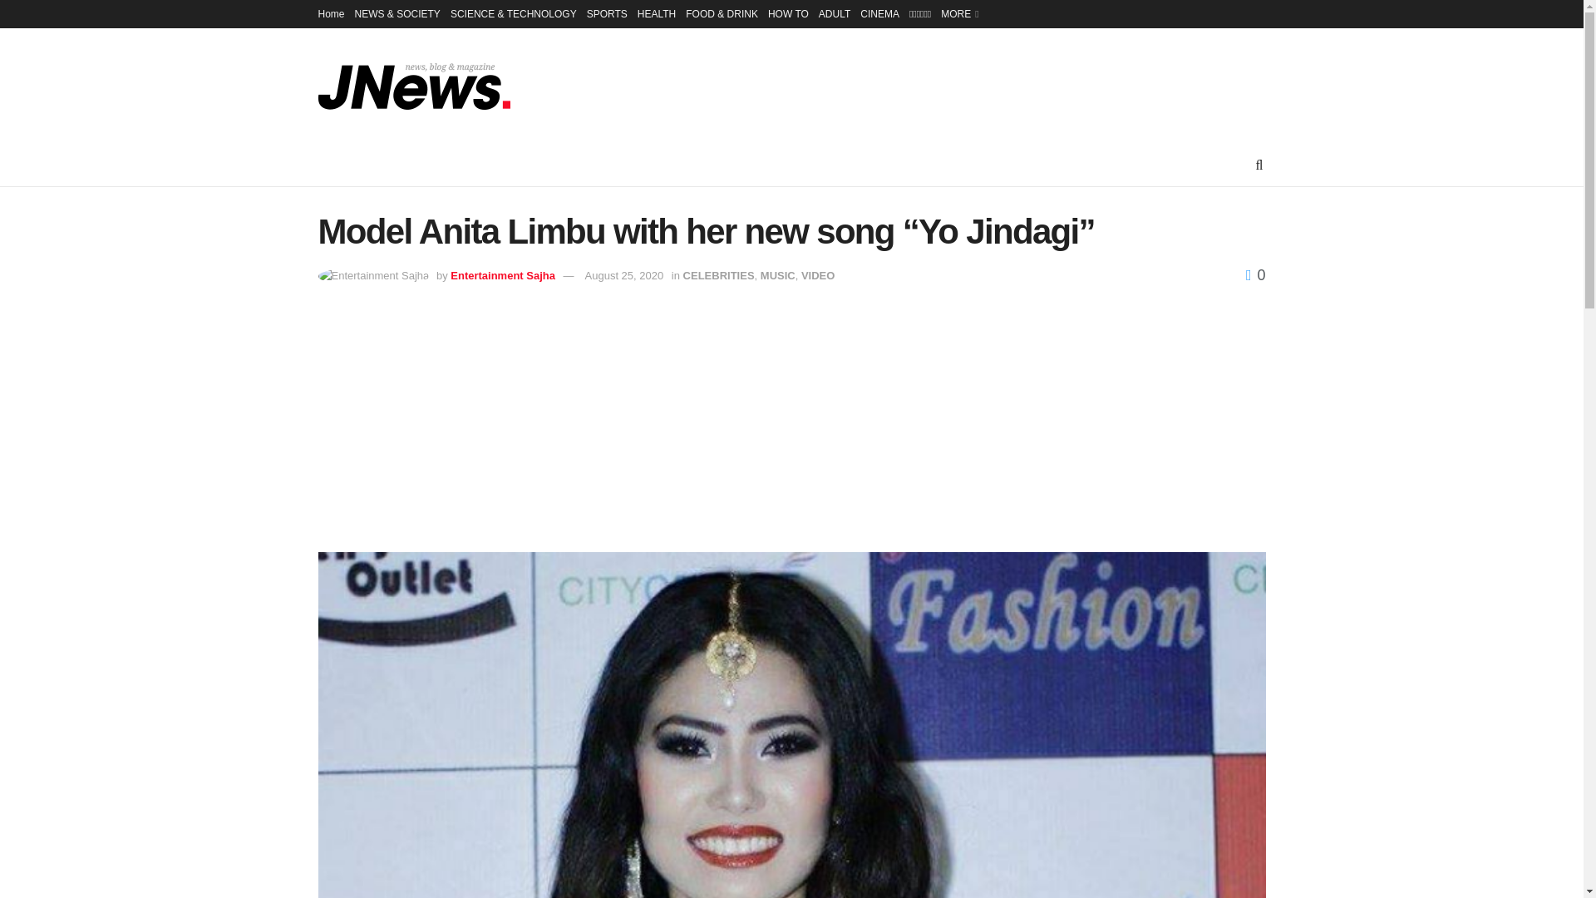 This screenshot has height=898, width=1596. What do you see at coordinates (607, 13) in the screenshot?
I see `SPORTS` at bounding box center [607, 13].